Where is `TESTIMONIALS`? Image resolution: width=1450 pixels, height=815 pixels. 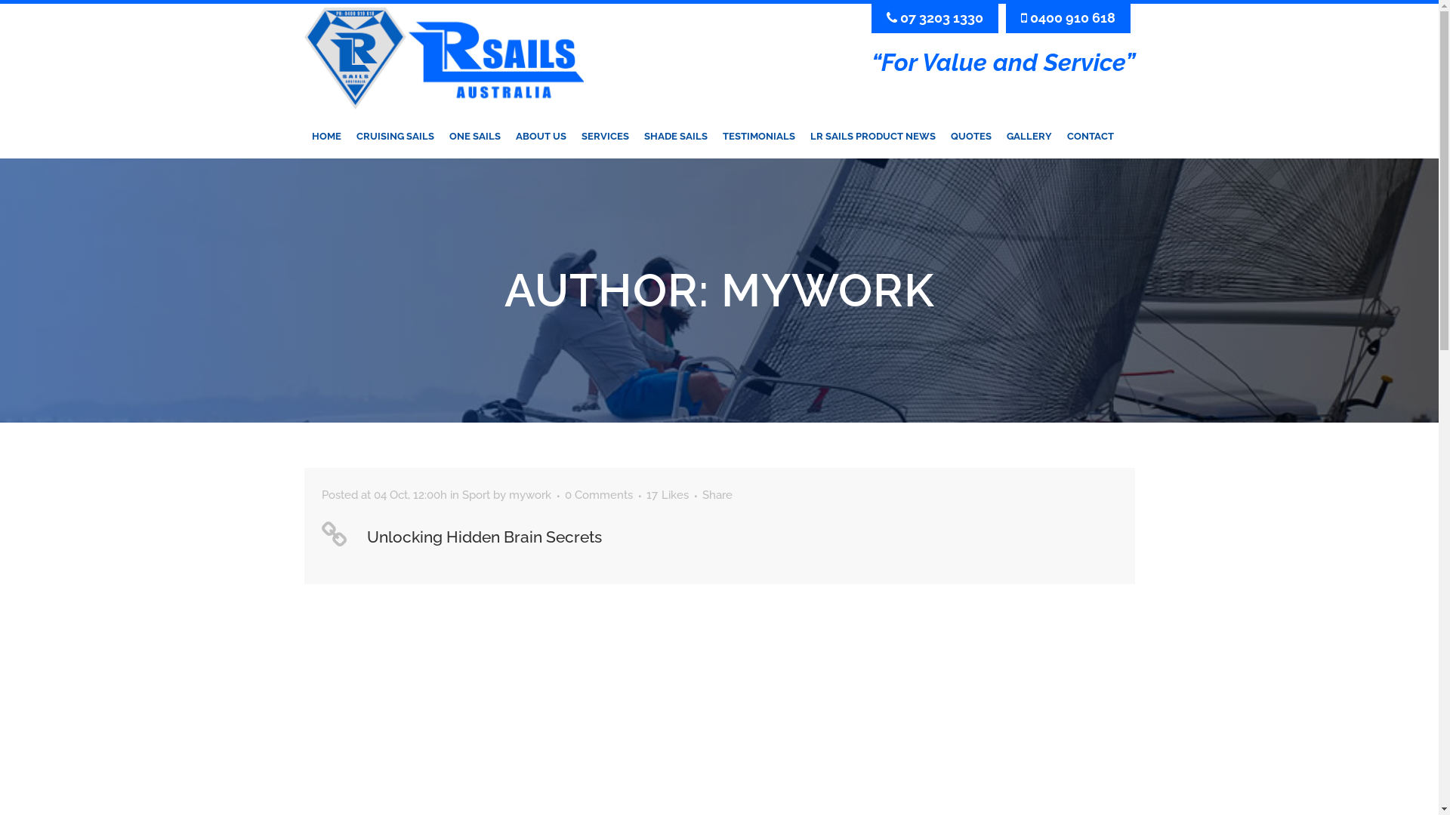 TESTIMONIALS is located at coordinates (758, 136).